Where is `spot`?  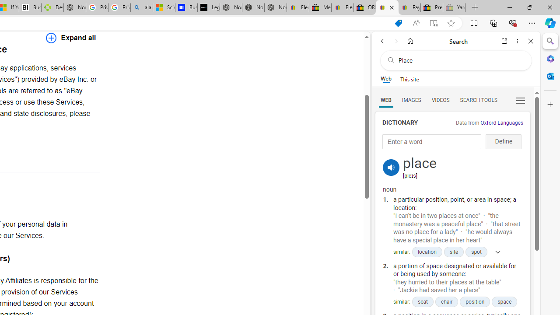
spot is located at coordinates (476, 252).